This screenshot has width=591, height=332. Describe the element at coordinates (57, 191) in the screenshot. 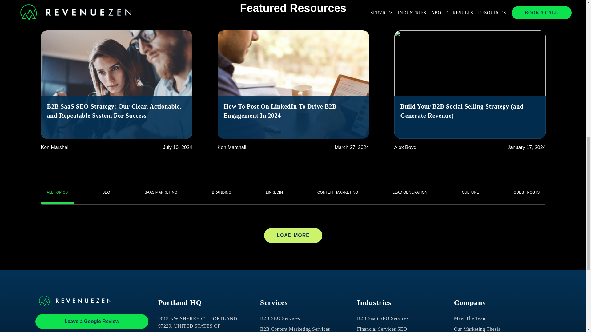

I see `ALL TOPICS` at that location.